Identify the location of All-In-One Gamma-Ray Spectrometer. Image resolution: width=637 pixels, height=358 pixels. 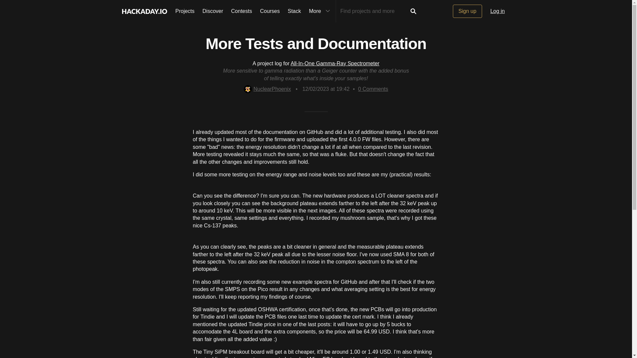
(335, 63).